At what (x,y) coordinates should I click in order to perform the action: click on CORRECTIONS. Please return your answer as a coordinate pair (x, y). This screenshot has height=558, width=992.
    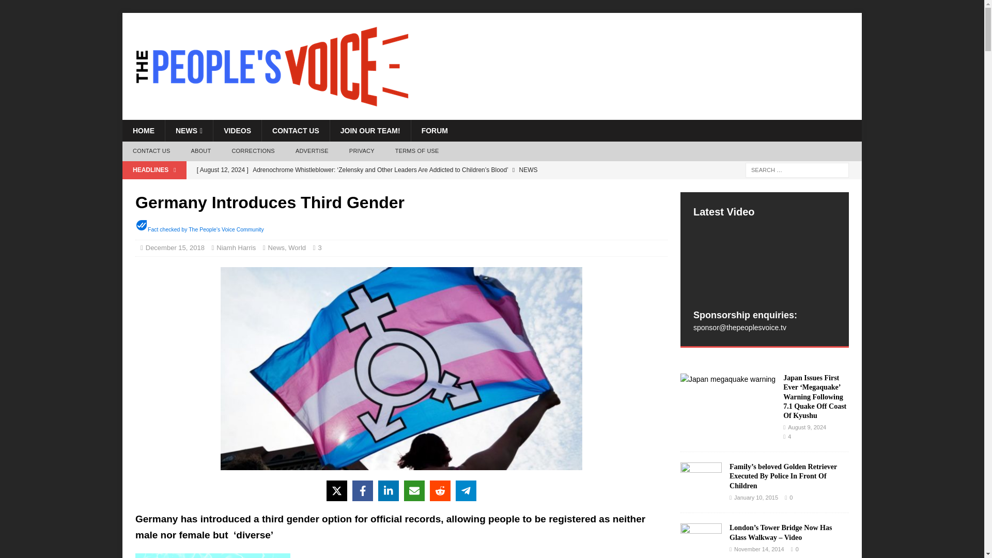
    Looking at the image, I should click on (253, 151).